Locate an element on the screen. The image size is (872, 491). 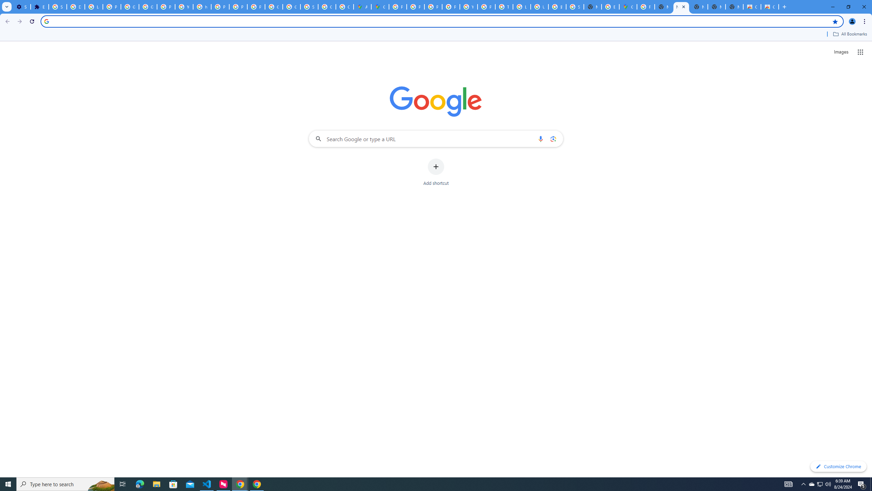
Reload is located at coordinates (32, 21).